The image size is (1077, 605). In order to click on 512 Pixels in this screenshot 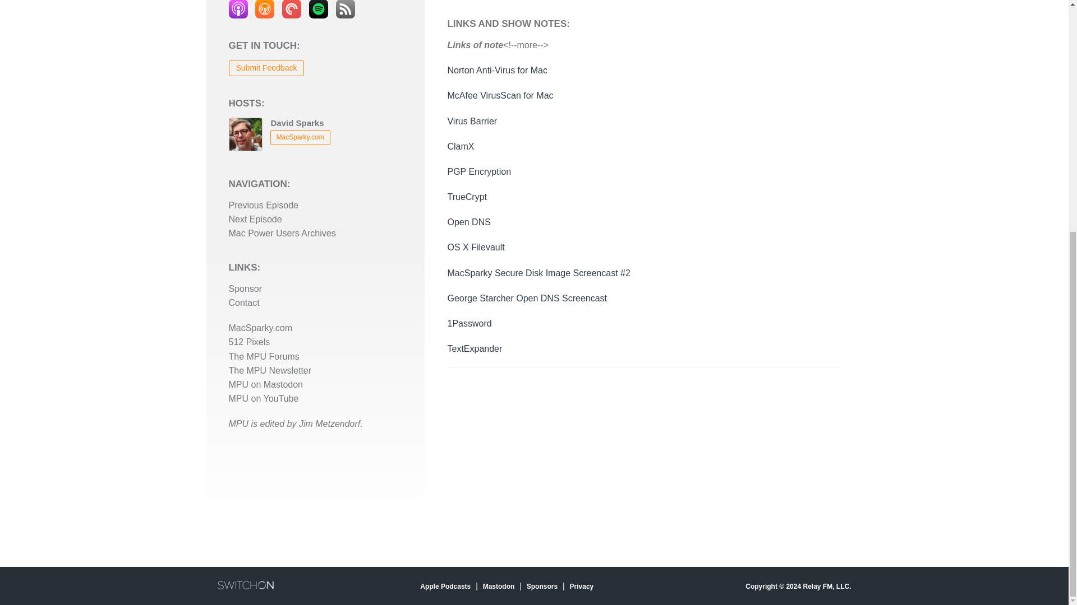, I will do `click(249, 342)`.